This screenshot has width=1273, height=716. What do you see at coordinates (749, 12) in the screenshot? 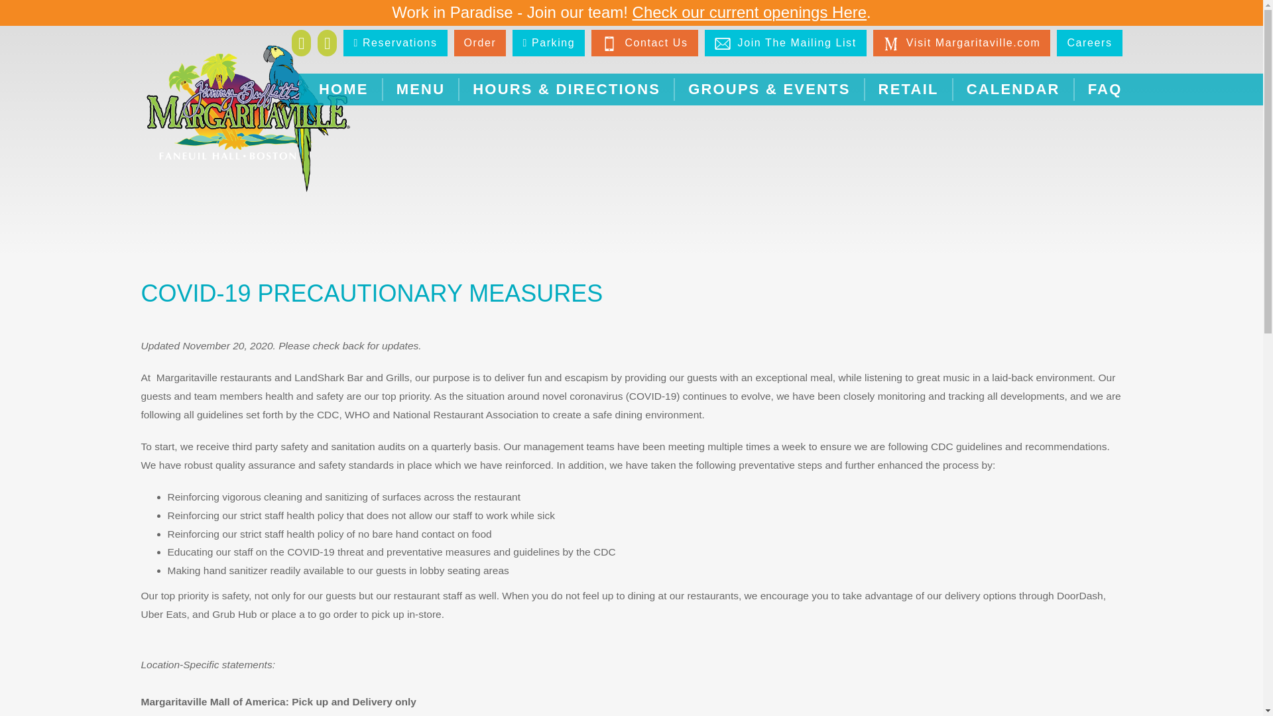
I see `Check our current openings Here` at bounding box center [749, 12].